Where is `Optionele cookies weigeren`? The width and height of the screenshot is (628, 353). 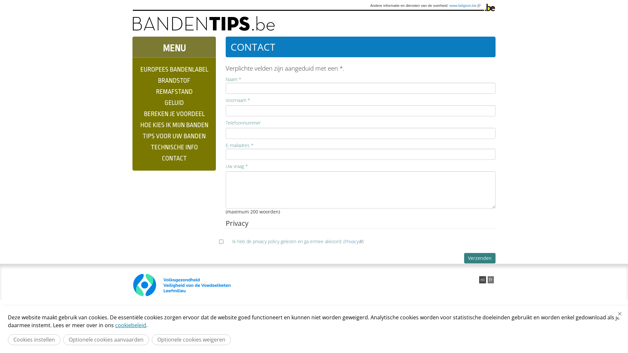
Optionele cookies weigeren is located at coordinates (191, 340).